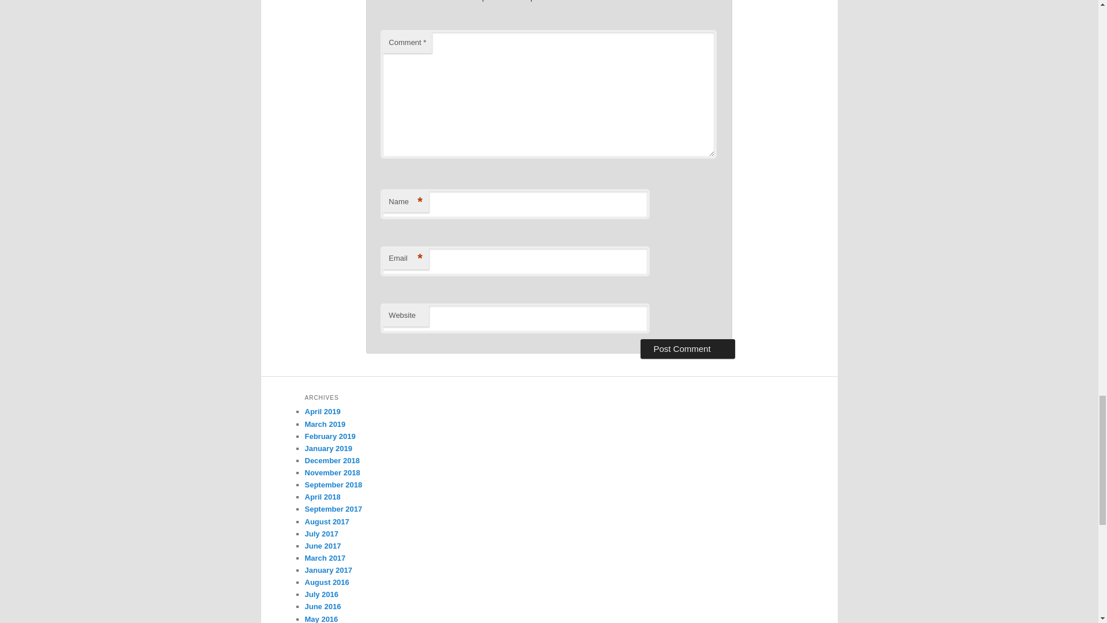 This screenshot has height=623, width=1107. I want to click on March 2019, so click(325, 424).